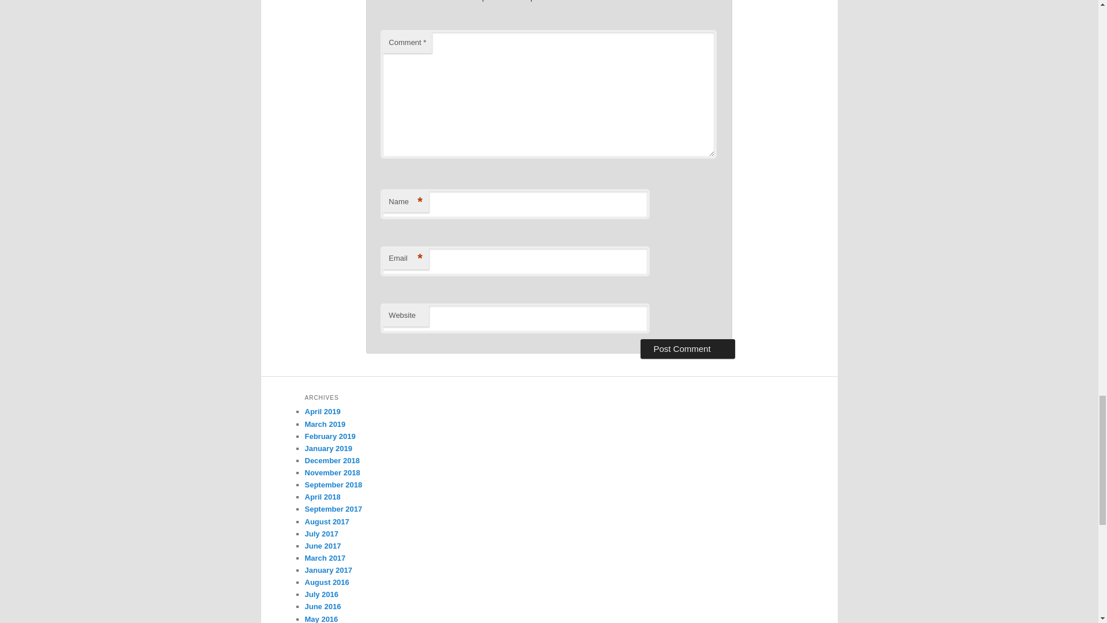 This screenshot has height=623, width=1107. I want to click on March 2019, so click(325, 424).